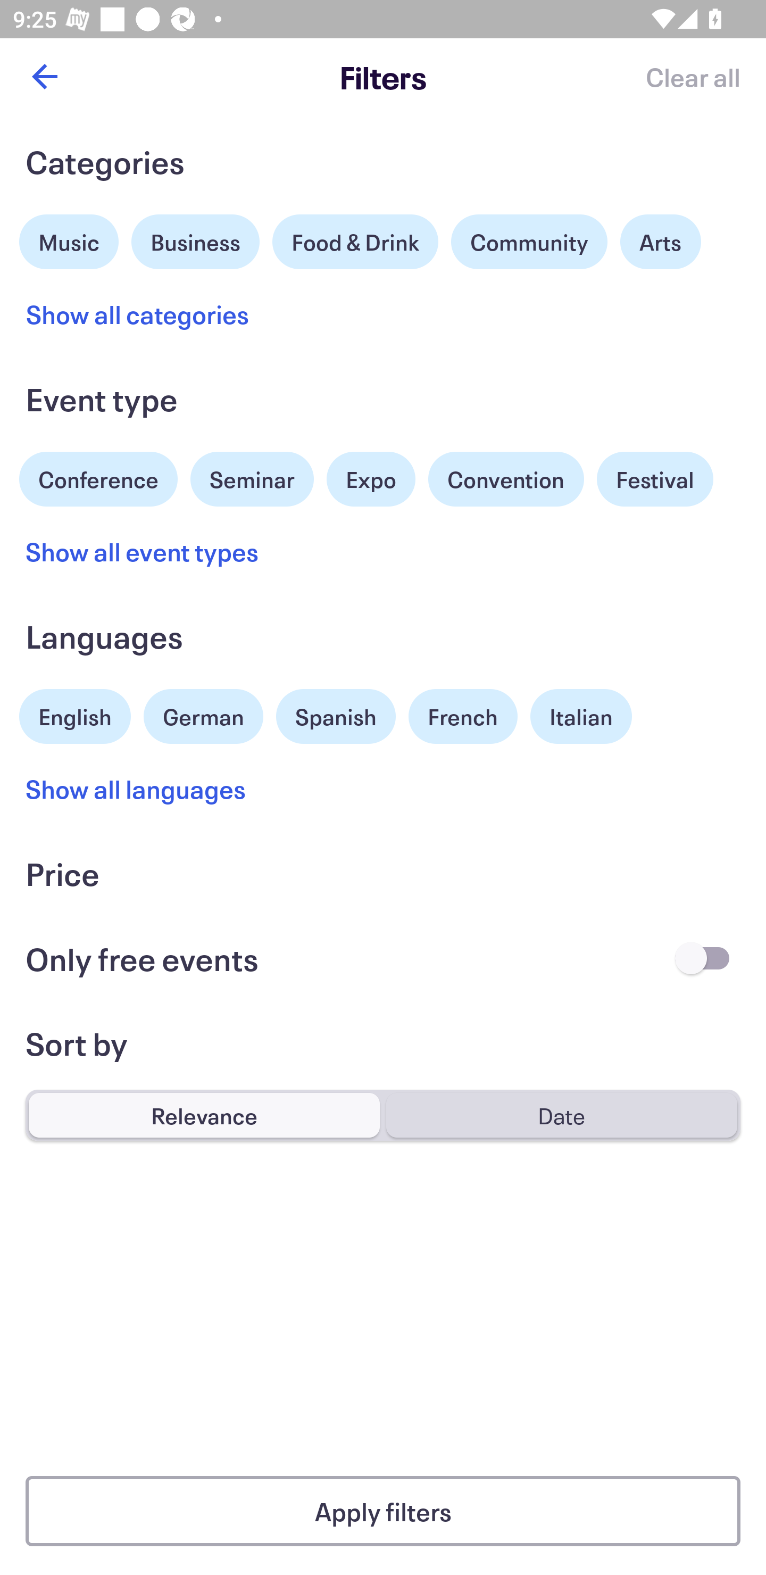  I want to click on Relevance, so click(204, 1115).